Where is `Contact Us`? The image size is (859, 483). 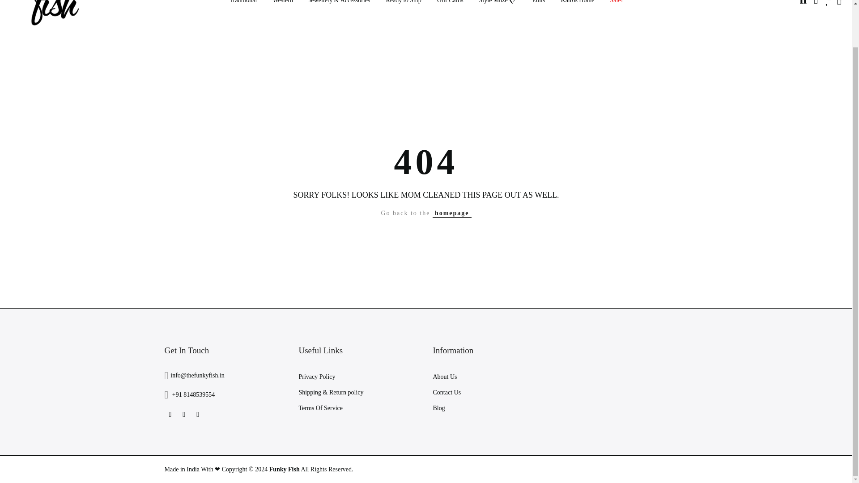
Contact Us is located at coordinates (447, 392).